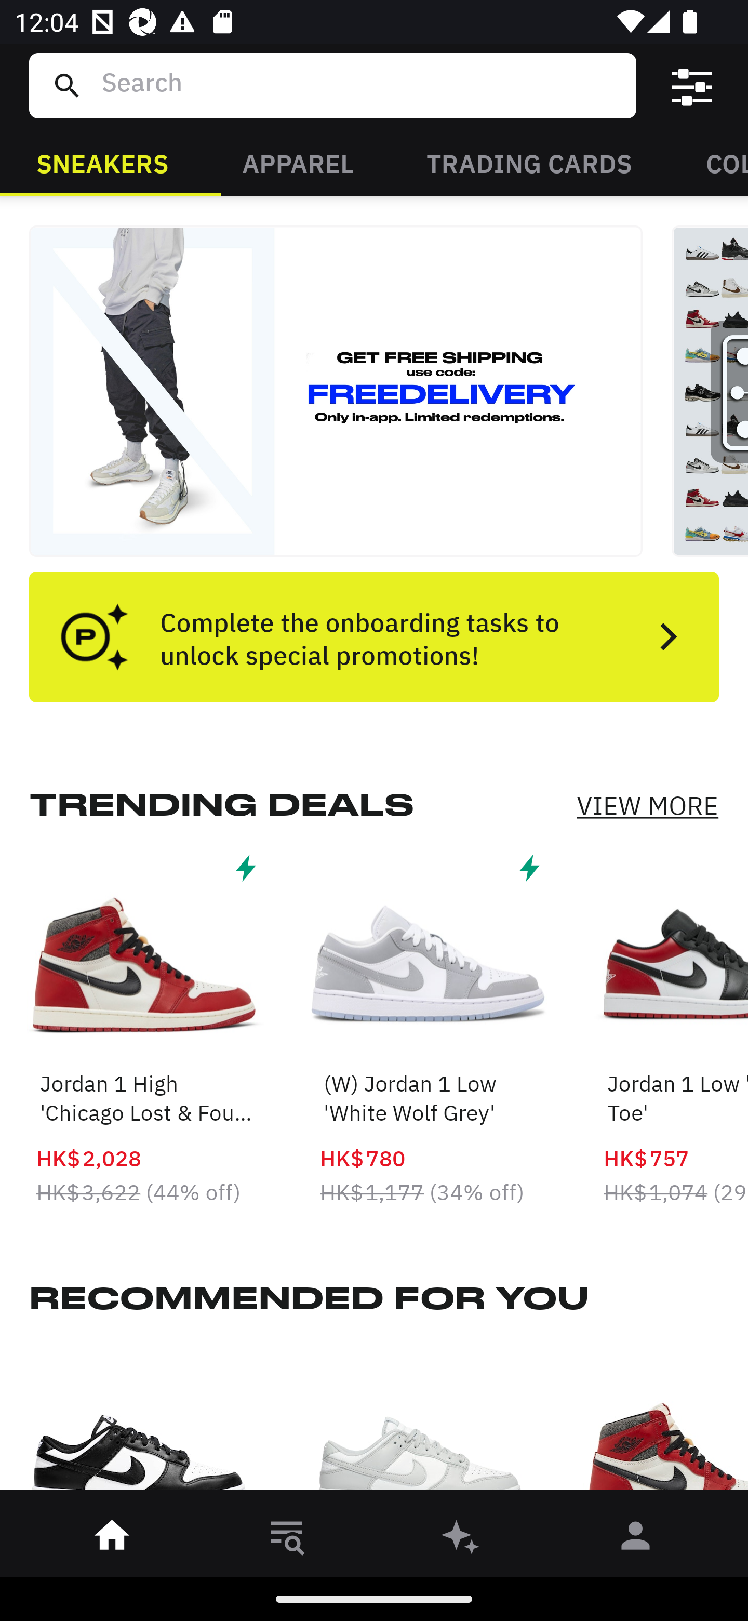 This screenshot has height=1621, width=748. I want to click on 󰋜, so click(112, 1539).